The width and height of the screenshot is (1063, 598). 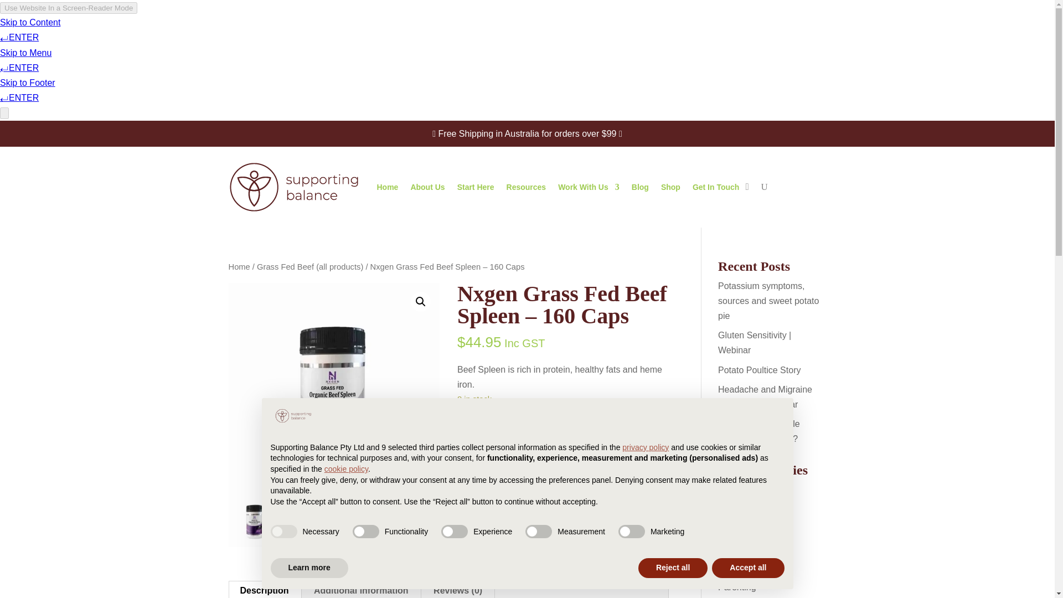 I want to click on false, so click(x=454, y=532).